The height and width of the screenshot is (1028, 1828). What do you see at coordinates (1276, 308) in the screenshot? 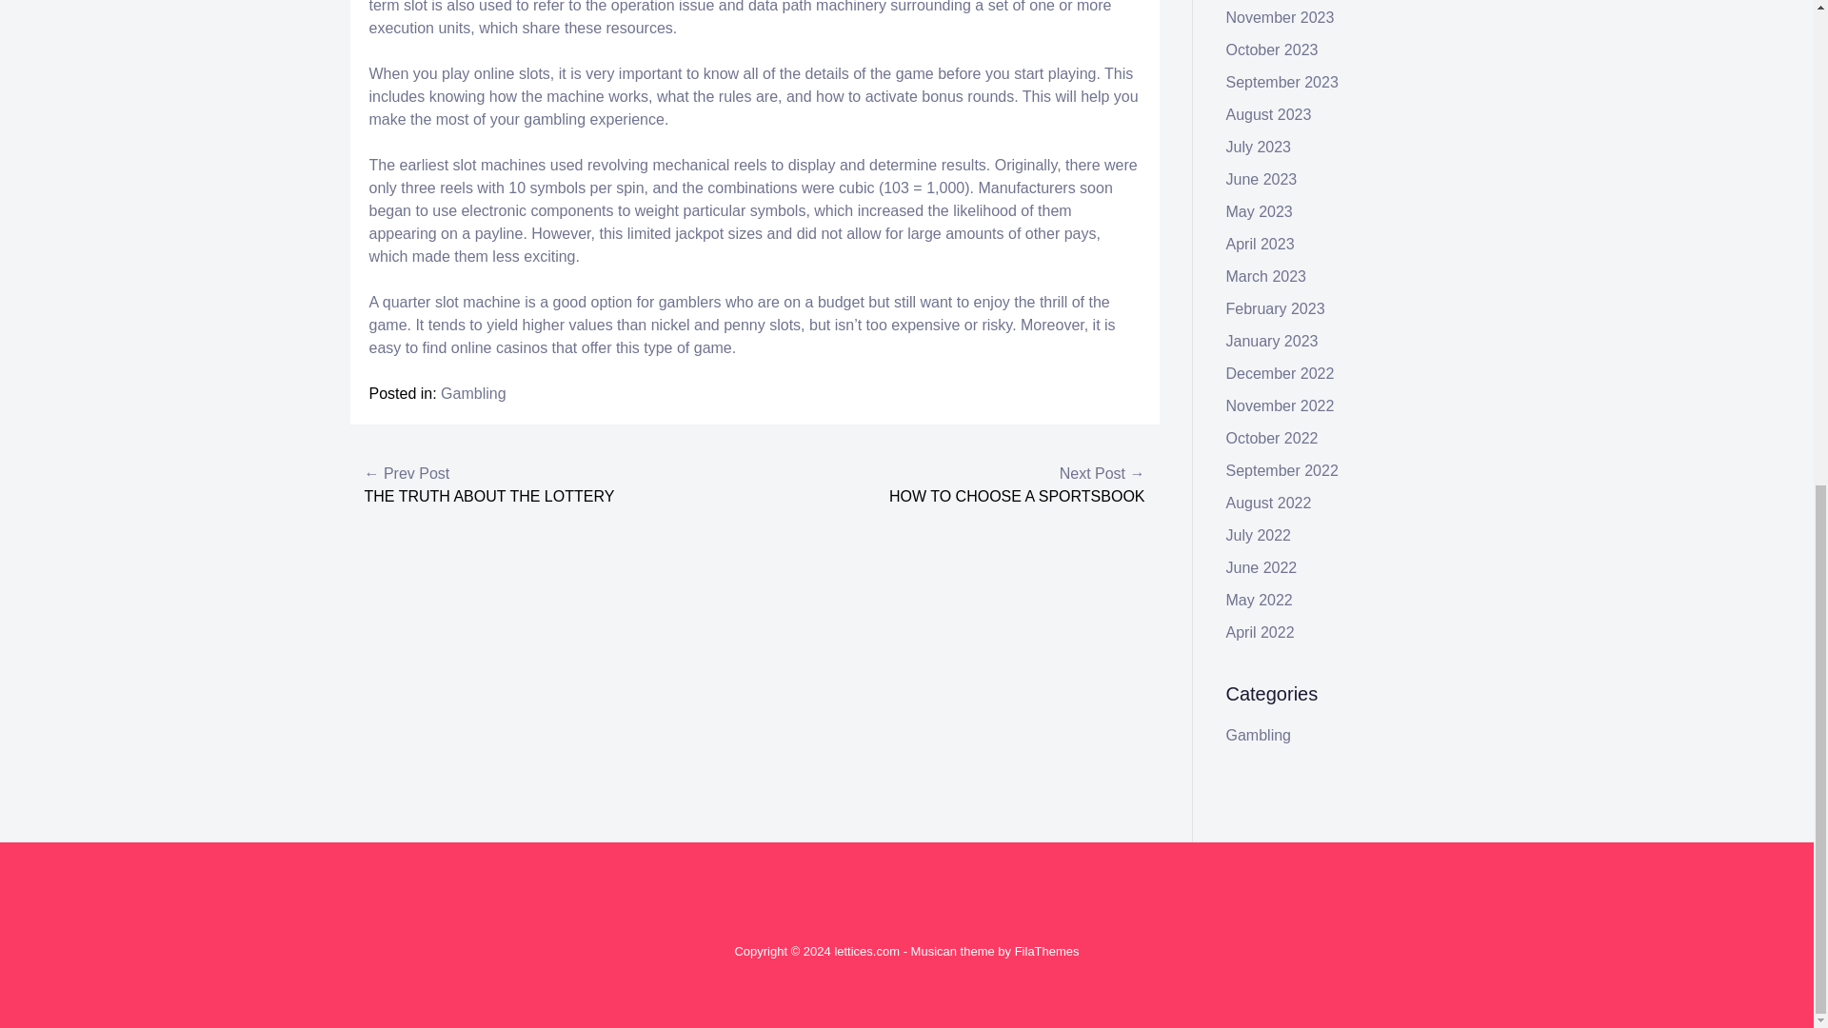
I see `February 2023` at bounding box center [1276, 308].